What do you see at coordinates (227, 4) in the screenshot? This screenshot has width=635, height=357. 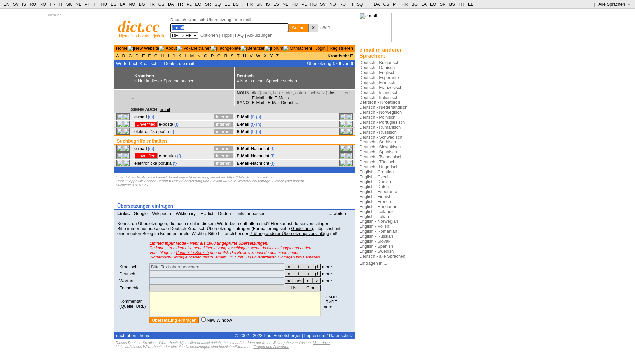 I see `EL` at bounding box center [227, 4].